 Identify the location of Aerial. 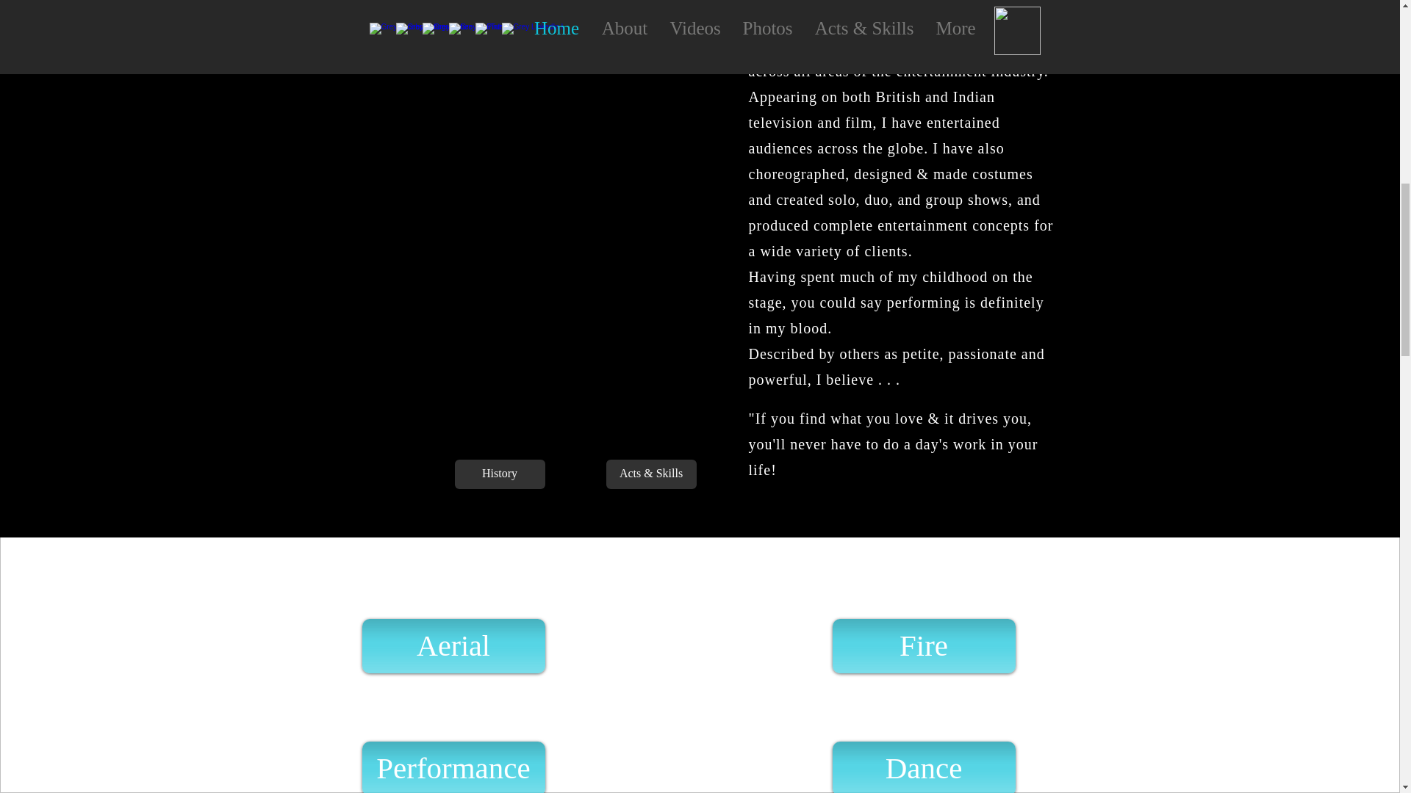
(453, 645).